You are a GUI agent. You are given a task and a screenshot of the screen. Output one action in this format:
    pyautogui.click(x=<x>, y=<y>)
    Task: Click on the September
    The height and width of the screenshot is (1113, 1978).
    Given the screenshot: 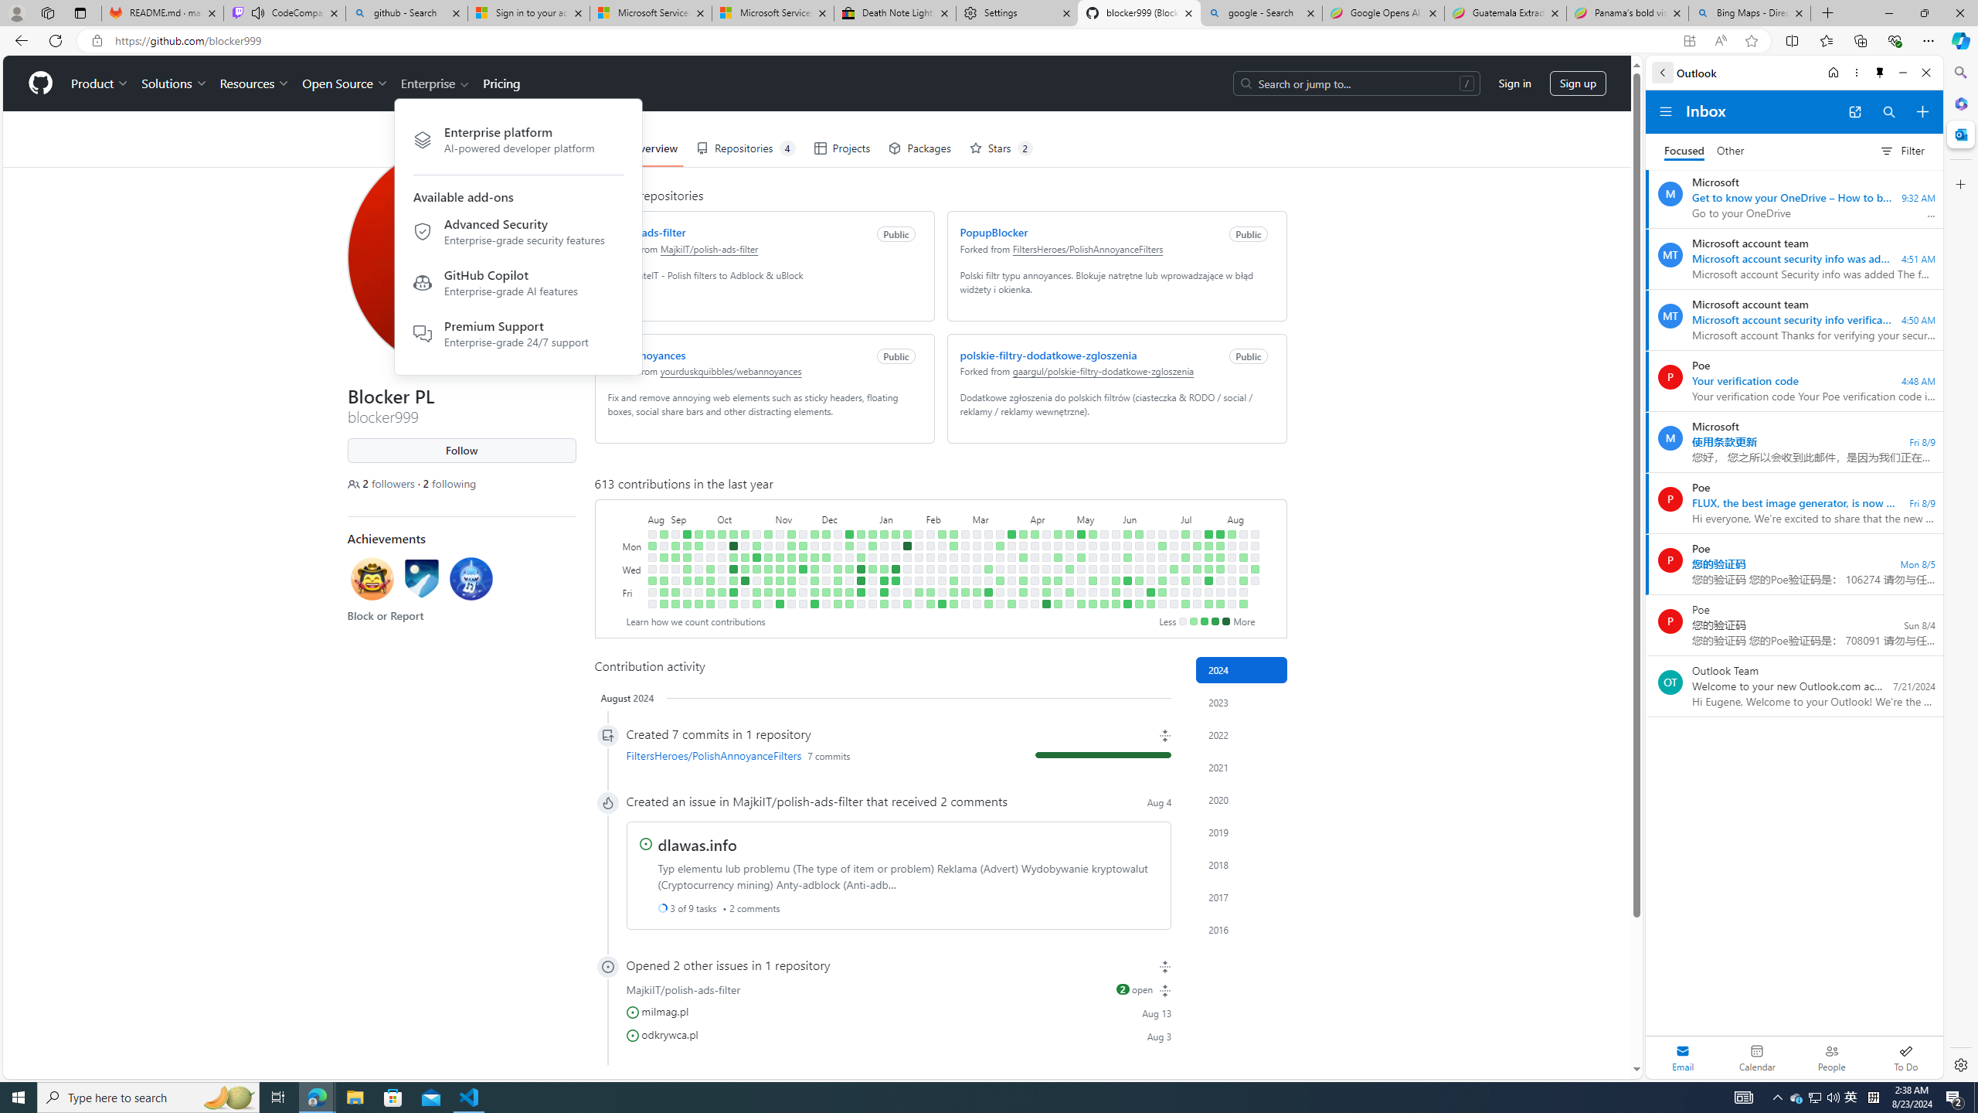 What is the action you would take?
    pyautogui.click(x=692, y=518)
    